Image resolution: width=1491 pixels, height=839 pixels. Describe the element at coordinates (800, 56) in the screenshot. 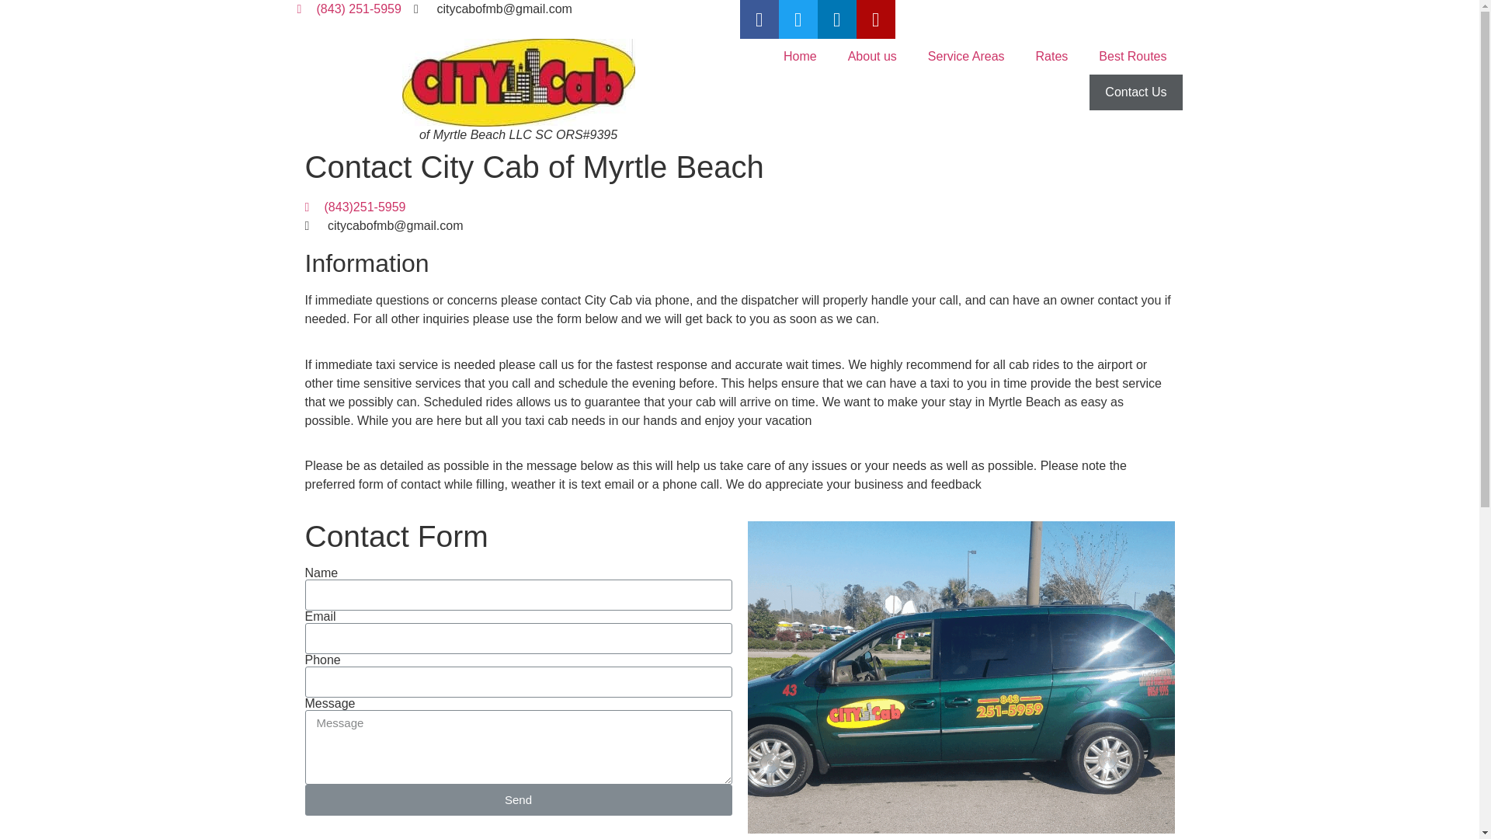

I see `Home` at that location.